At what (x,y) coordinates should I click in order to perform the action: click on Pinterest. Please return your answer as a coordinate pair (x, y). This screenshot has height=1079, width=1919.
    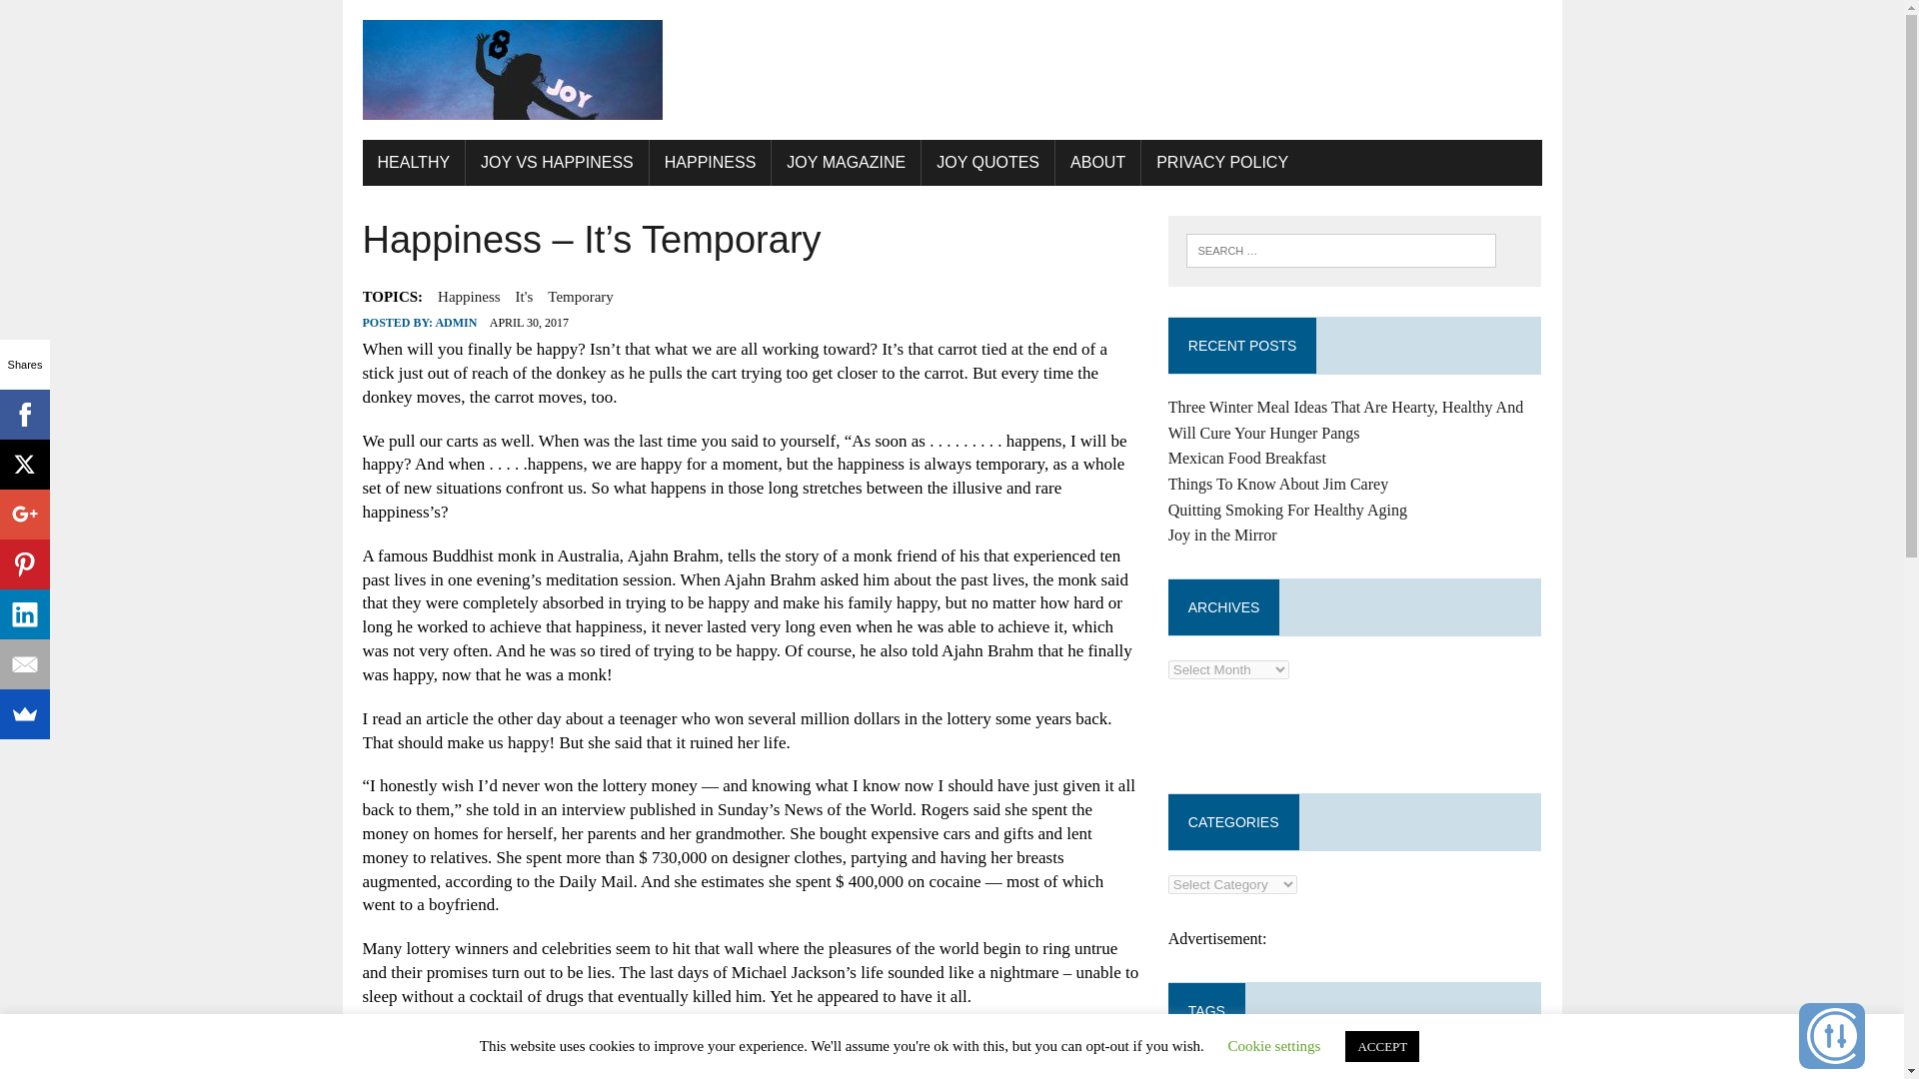
    Looking at the image, I should click on (24, 563).